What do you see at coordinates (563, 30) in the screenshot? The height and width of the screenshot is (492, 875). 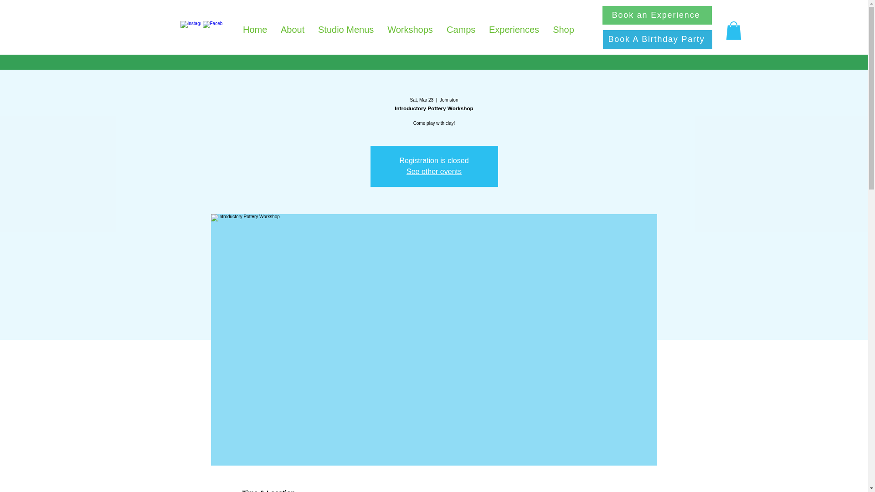 I see `Shop` at bounding box center [563, 30].